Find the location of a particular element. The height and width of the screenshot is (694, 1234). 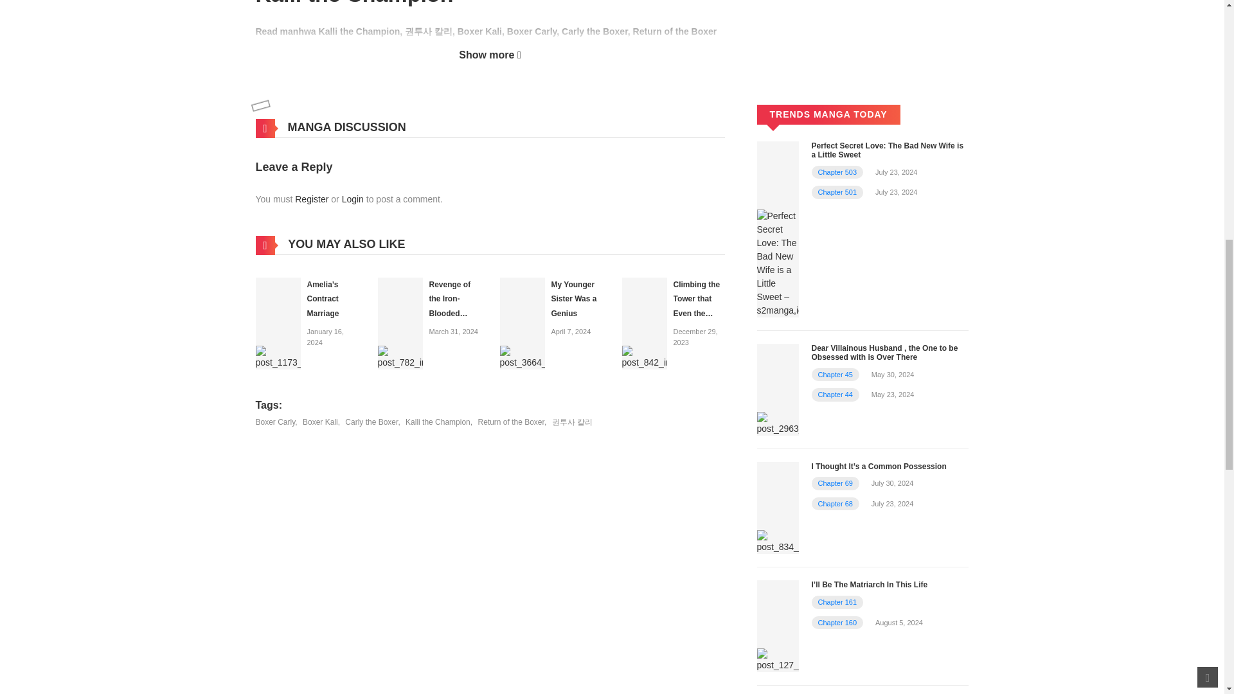

My Younger Sister Was a Genius is located at coordinates (522, 322).